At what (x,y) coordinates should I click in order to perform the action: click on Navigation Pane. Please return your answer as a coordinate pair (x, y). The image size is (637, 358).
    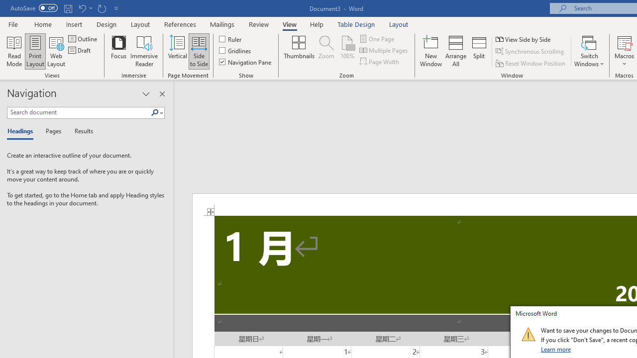
    Looking at the image, I should click on (246, 62).